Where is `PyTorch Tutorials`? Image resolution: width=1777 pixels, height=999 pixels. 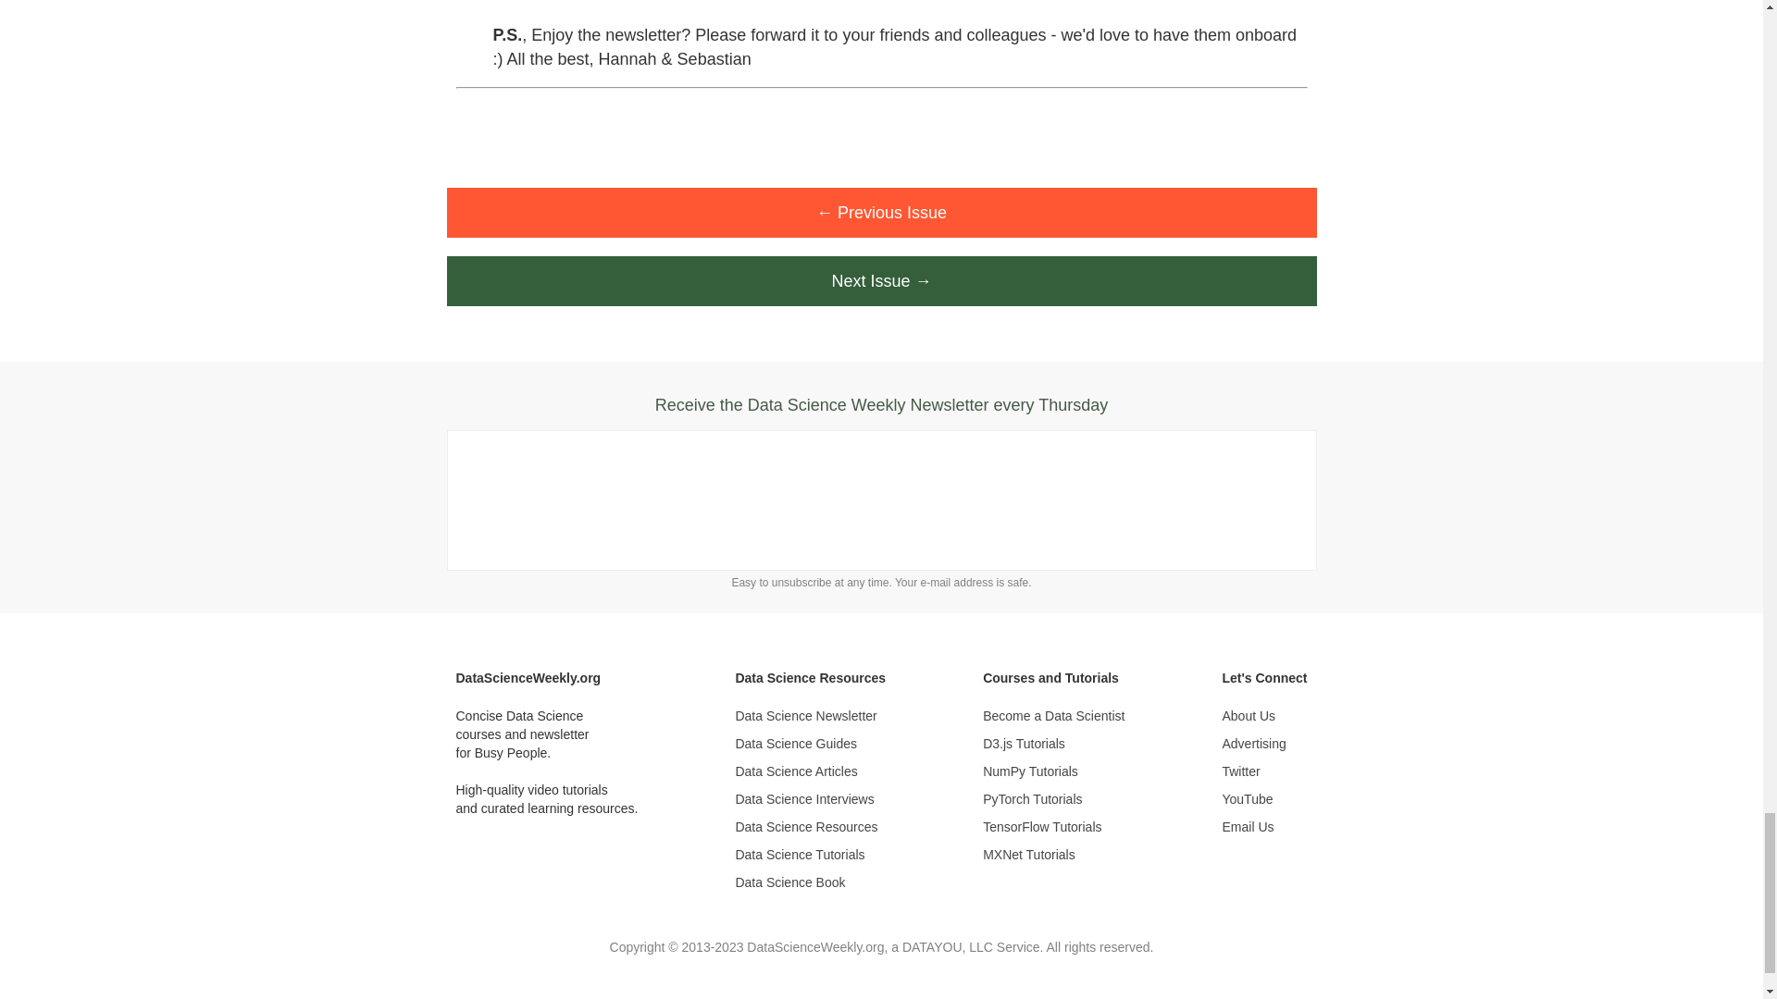
PyTorch Tutorials is located at coordinates (1053, 799).